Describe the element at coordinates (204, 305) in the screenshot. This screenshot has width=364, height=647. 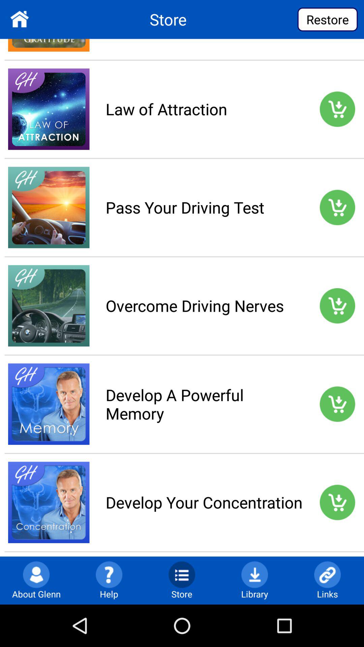
I see `tap overcome driving nerves` at that location.